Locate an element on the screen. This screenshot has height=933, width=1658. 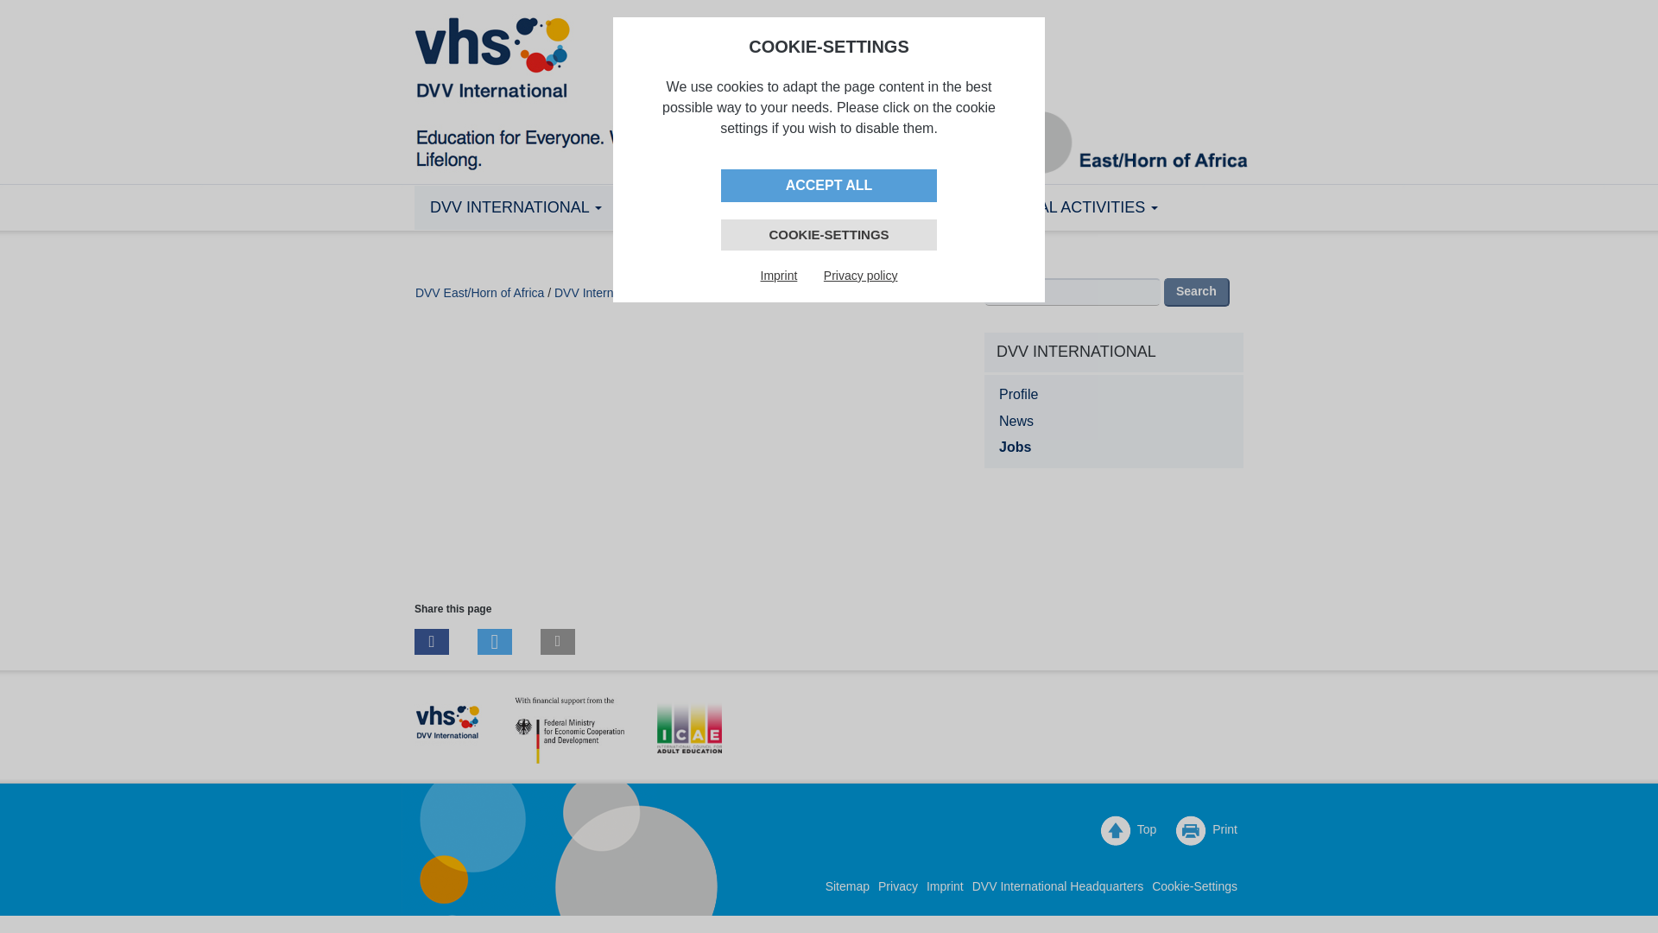
Ethiopia is located at coordinates (794, 207).